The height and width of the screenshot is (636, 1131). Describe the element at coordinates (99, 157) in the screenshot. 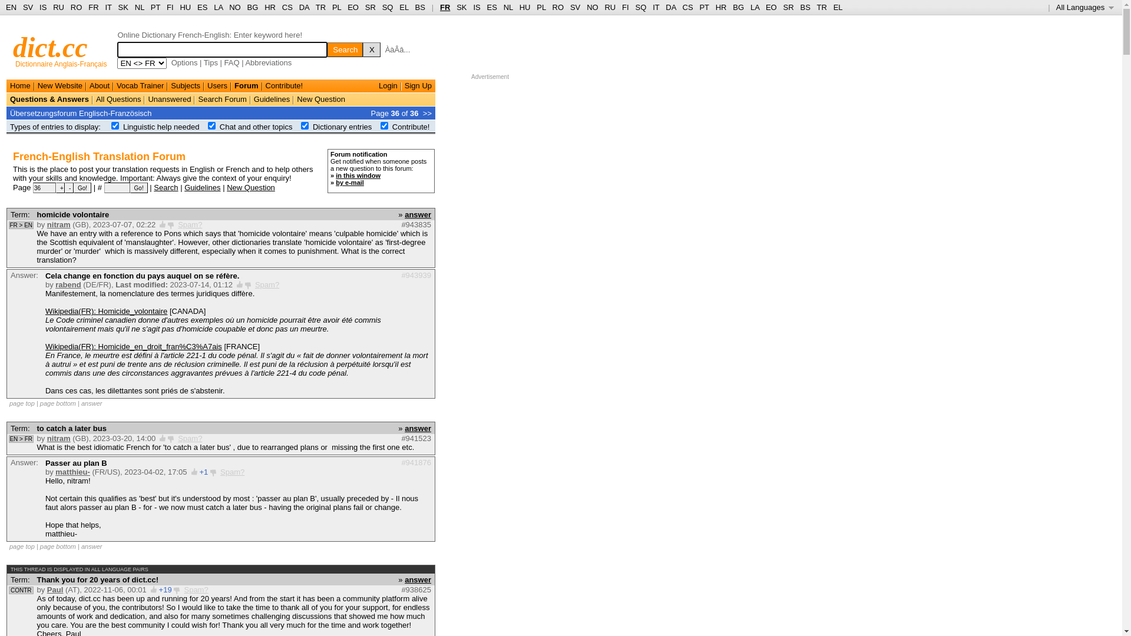

I see `French-English Translation Forum` at that location.